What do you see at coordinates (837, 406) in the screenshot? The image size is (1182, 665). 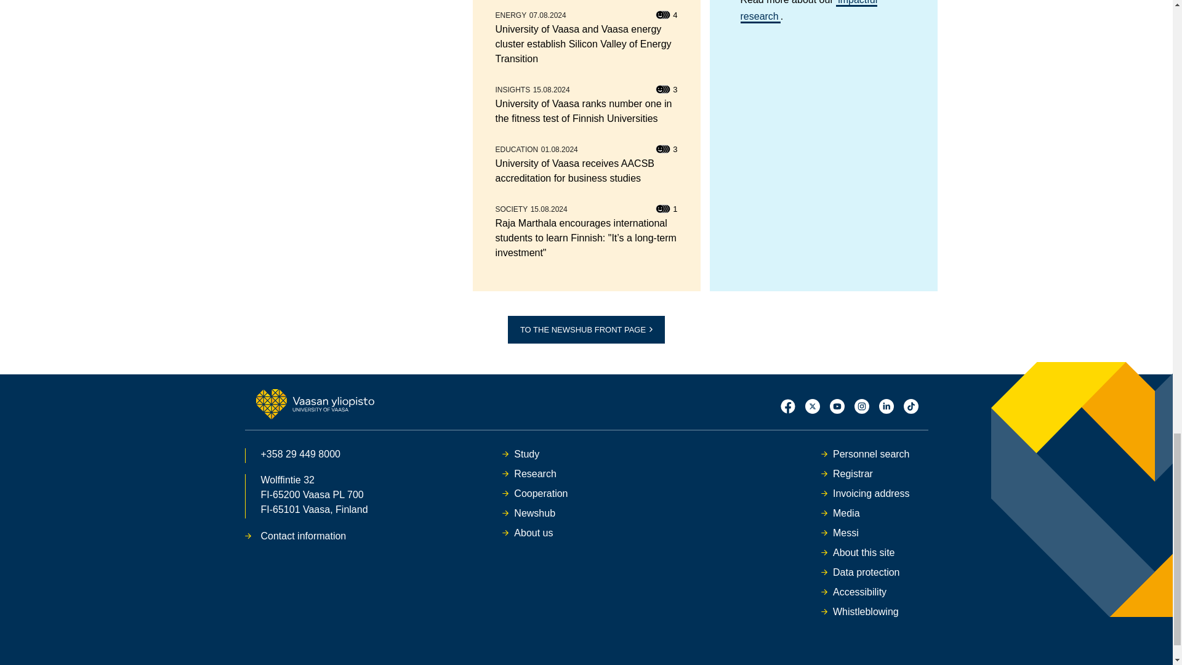 I see `Youtube` at bounding box center [837, 406].